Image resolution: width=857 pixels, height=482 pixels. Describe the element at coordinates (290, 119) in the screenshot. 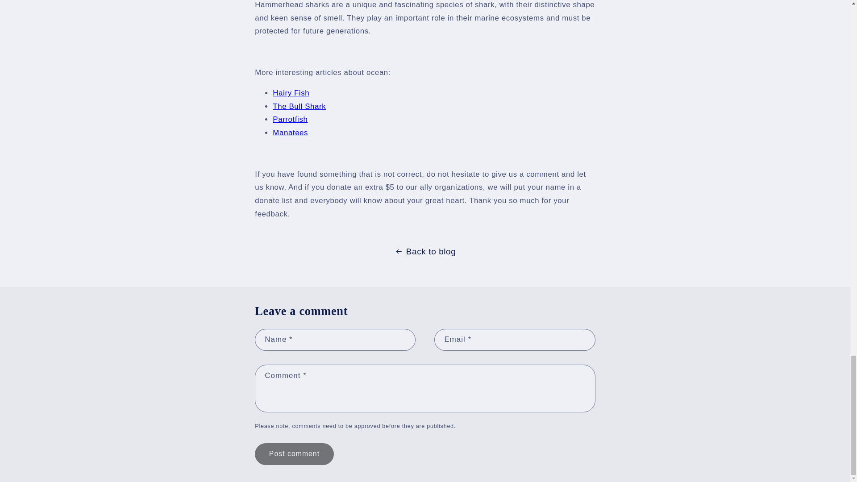

I see `Parrotfish` at that location.